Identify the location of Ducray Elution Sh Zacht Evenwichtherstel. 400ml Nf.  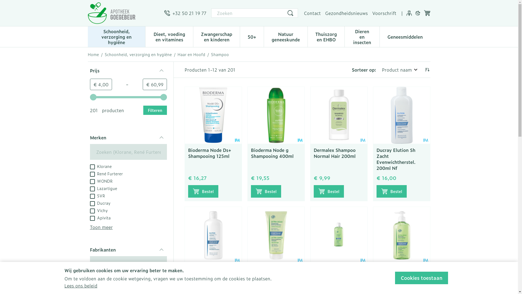
(208, 279).